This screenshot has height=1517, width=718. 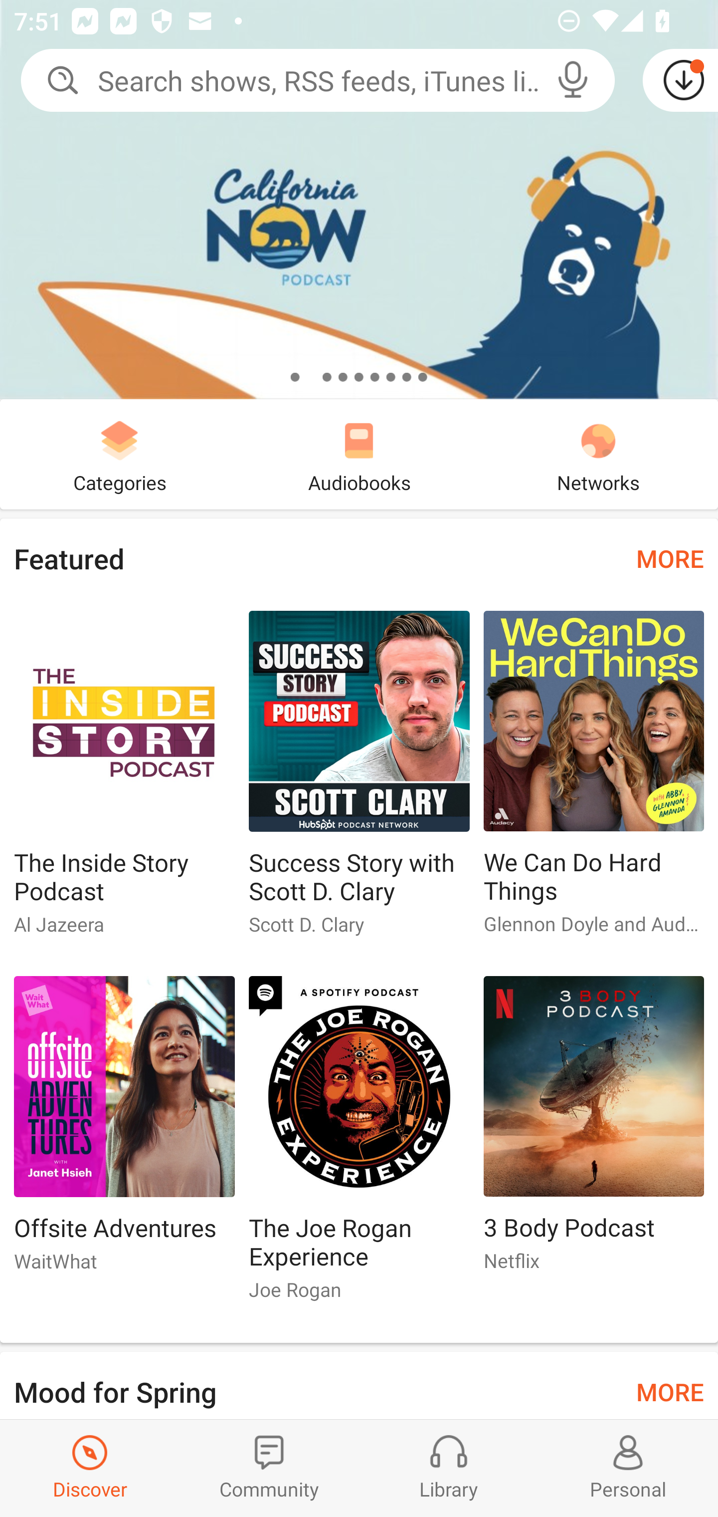 I want to click on Networks, so click(x=598, y=454).